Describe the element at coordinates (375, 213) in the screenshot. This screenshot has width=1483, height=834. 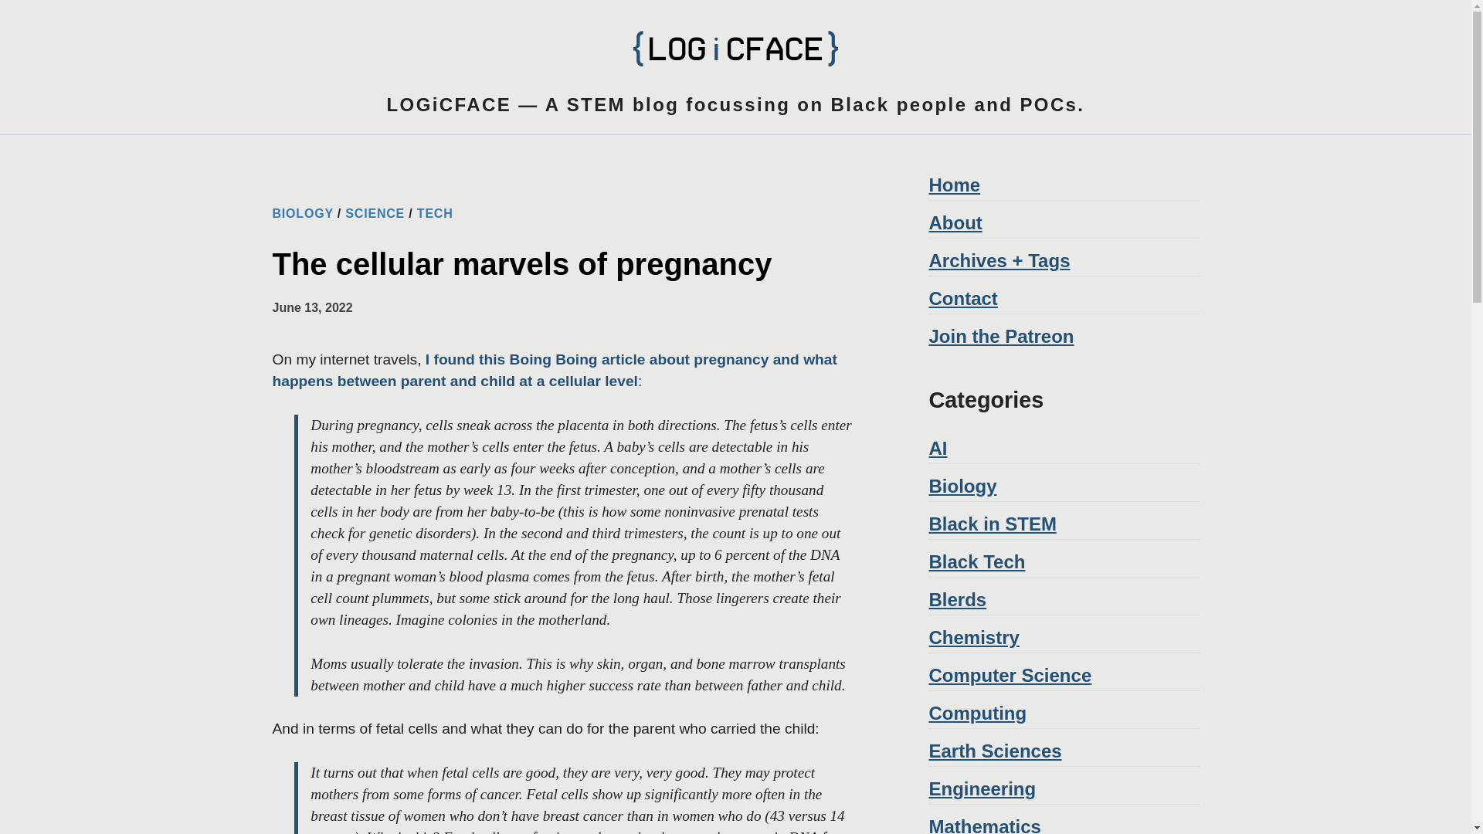
I see `SCIENCE` at that location.